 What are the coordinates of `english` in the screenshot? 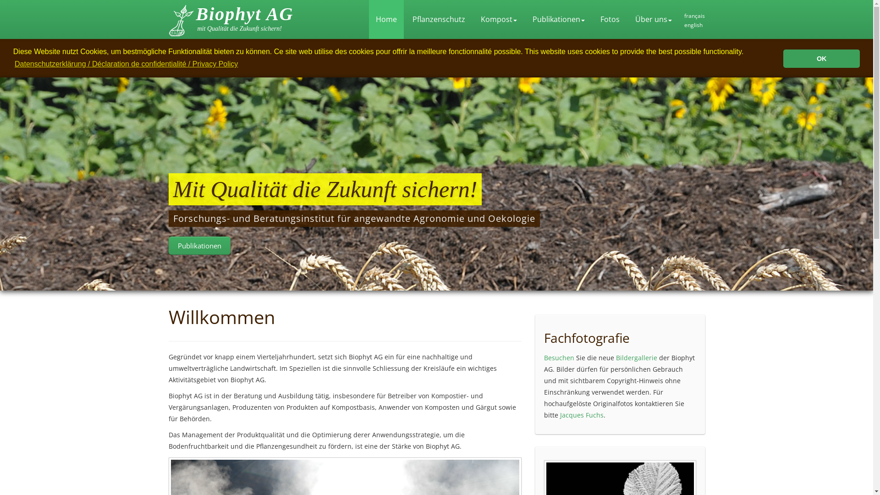 It's located at (693, 25).